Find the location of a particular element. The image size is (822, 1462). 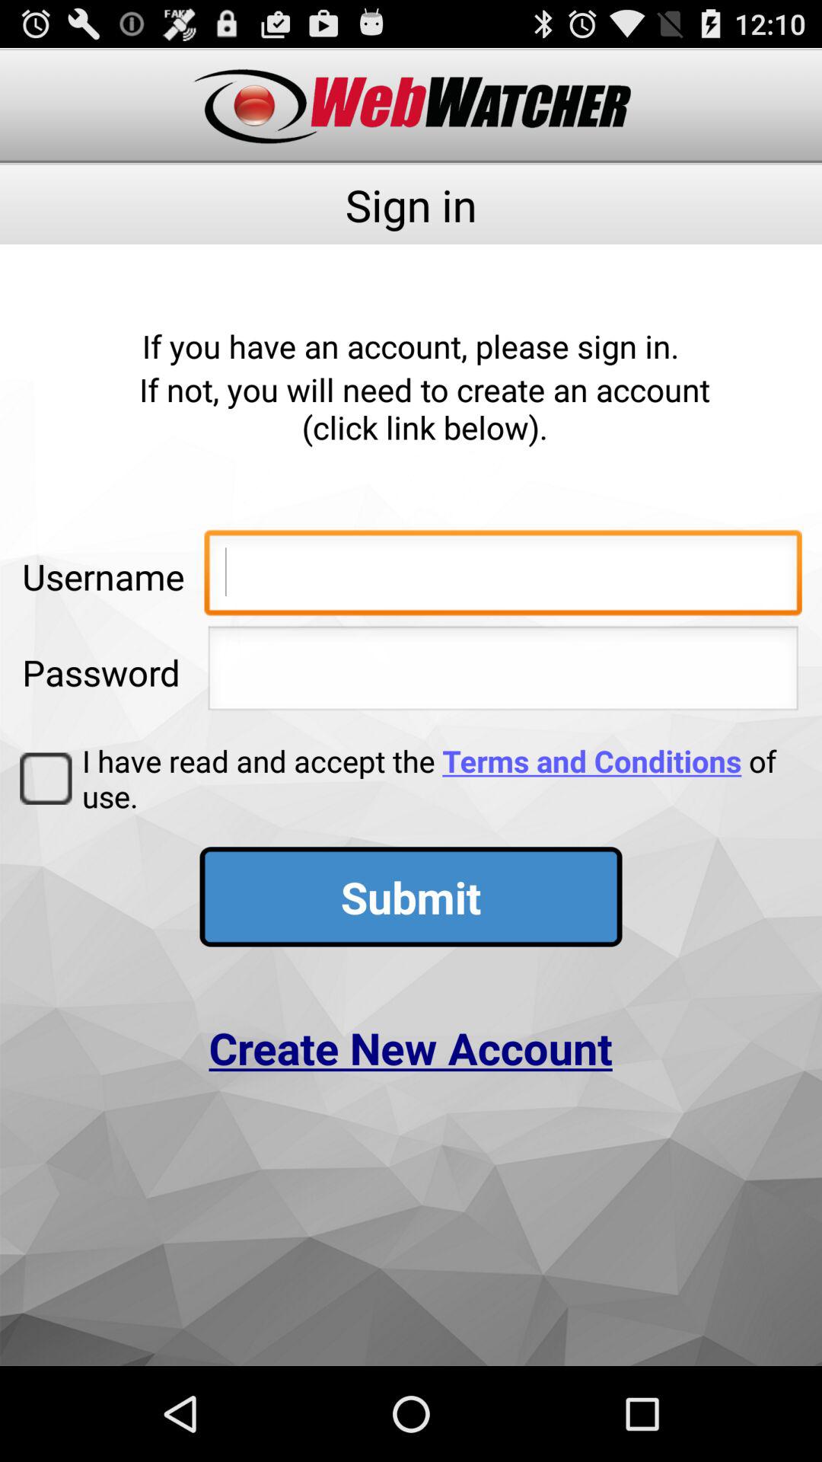

select item to the left of the i have read item is located at coordinates (46, 778).